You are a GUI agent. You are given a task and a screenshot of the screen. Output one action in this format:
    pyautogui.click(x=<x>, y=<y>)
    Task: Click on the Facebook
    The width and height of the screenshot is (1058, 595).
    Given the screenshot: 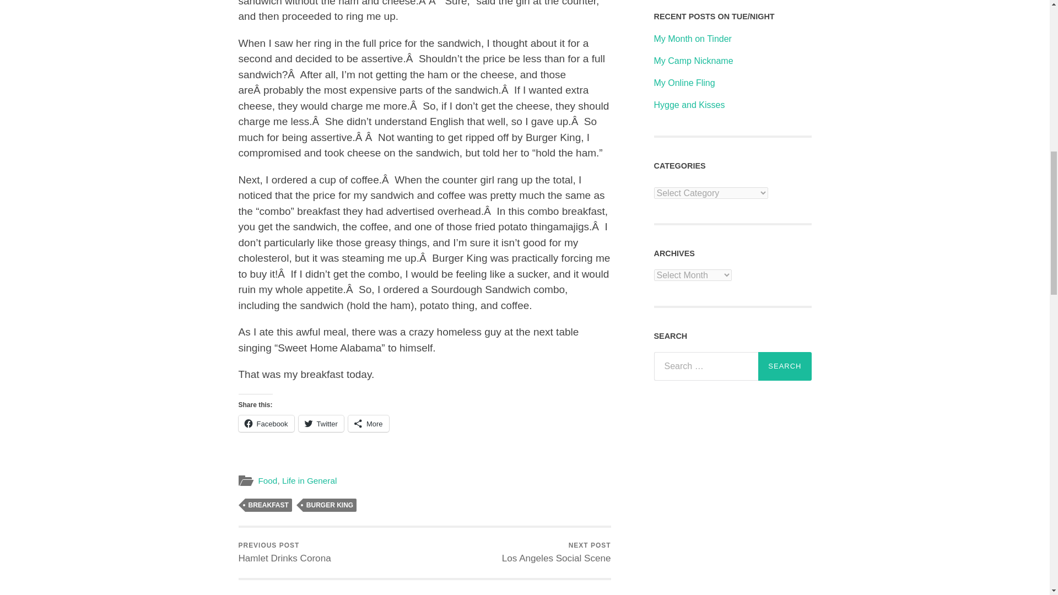 What is the action you would take?
    pyautogui.click(x=557, y=552)
    